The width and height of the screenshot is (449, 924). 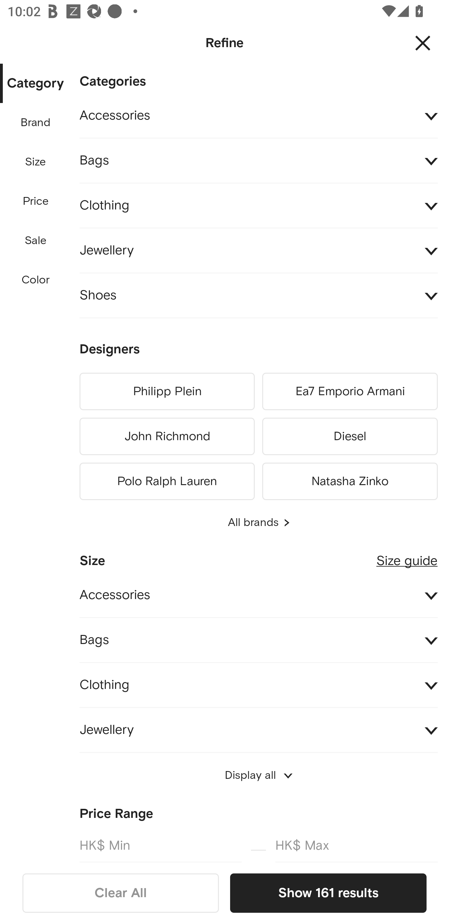 I want to click on Jewellery, so click(x=258, y=251).